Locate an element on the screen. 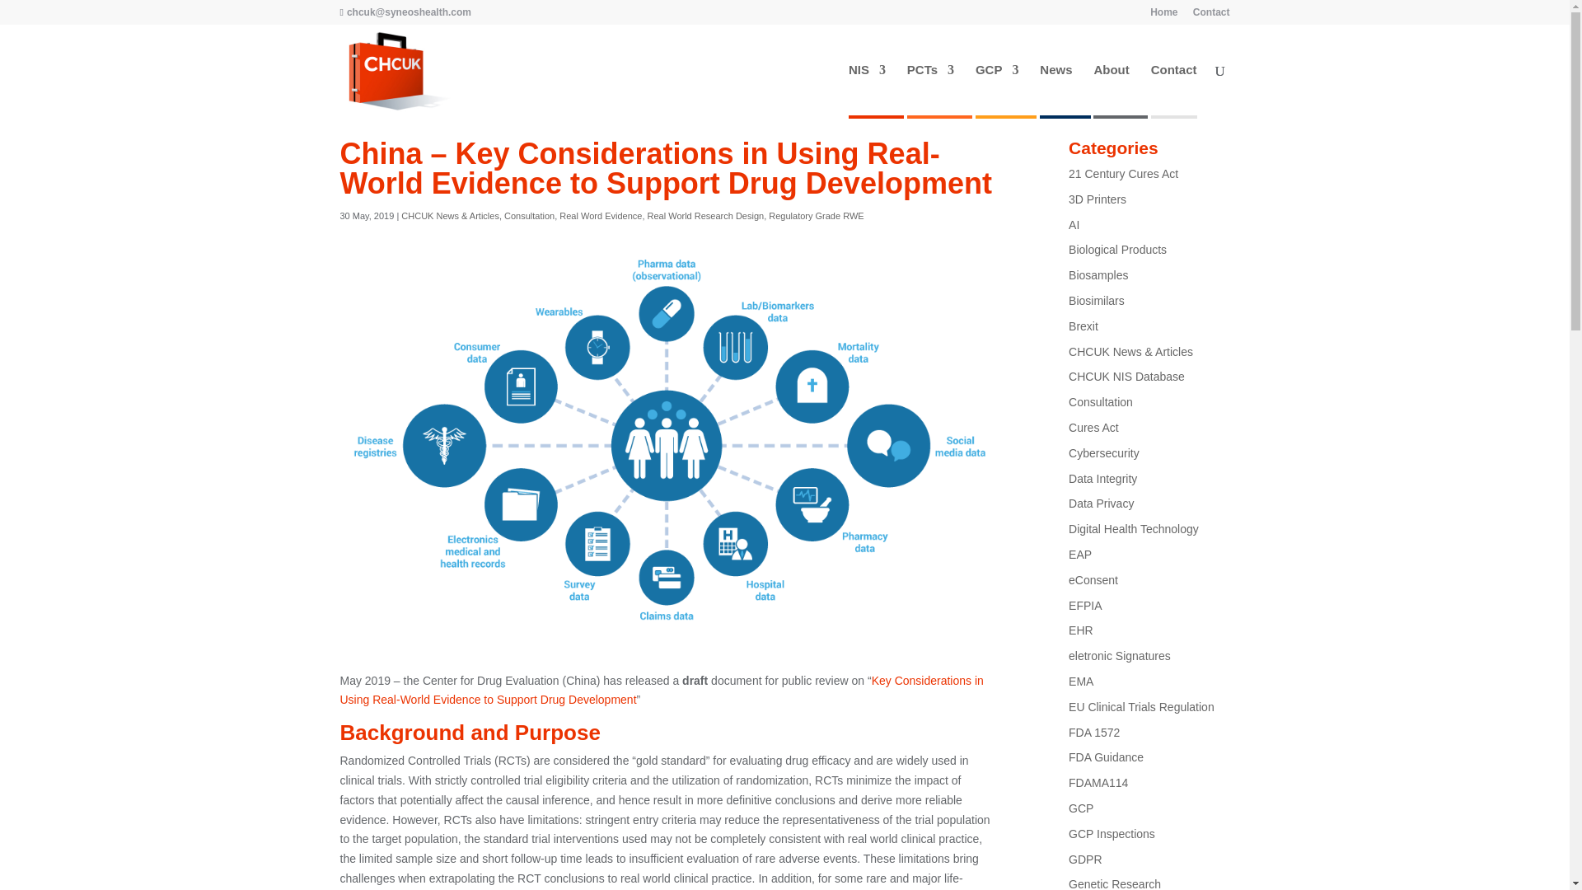 This screenshot has height=890, width=1582. Brexit is located at coordinates (1083, 326).